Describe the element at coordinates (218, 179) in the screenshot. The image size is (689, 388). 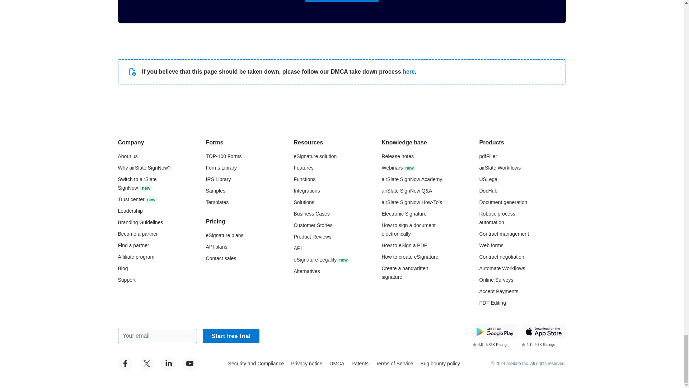
I see `Go to the  airSlate signNow  irs library page` at that location.